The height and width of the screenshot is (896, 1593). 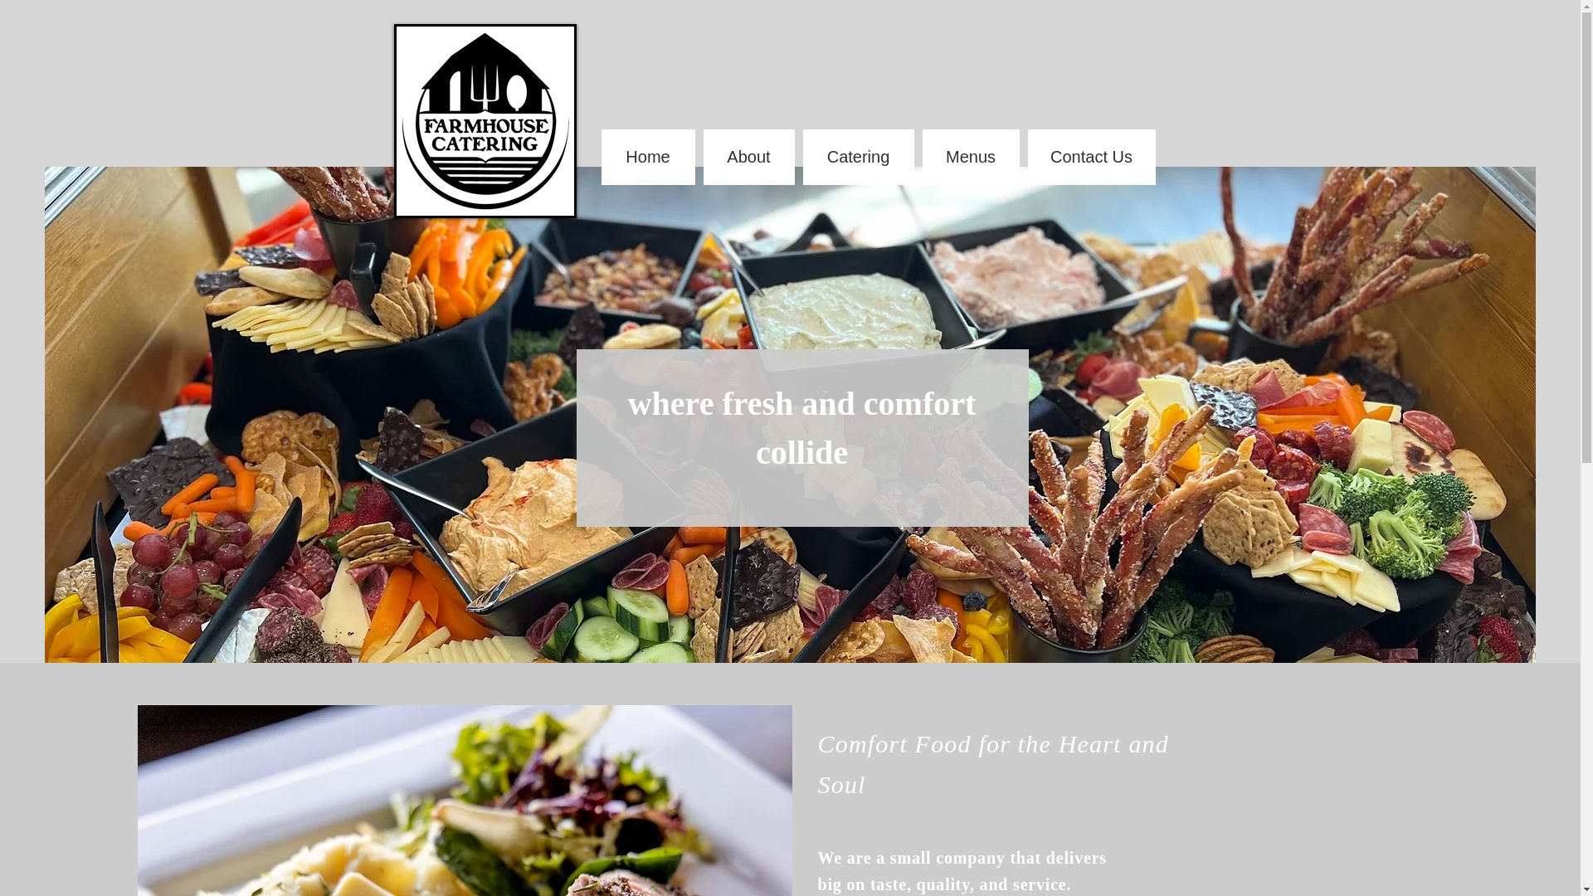 I want to click on Catering, so click(x=858, y=156).